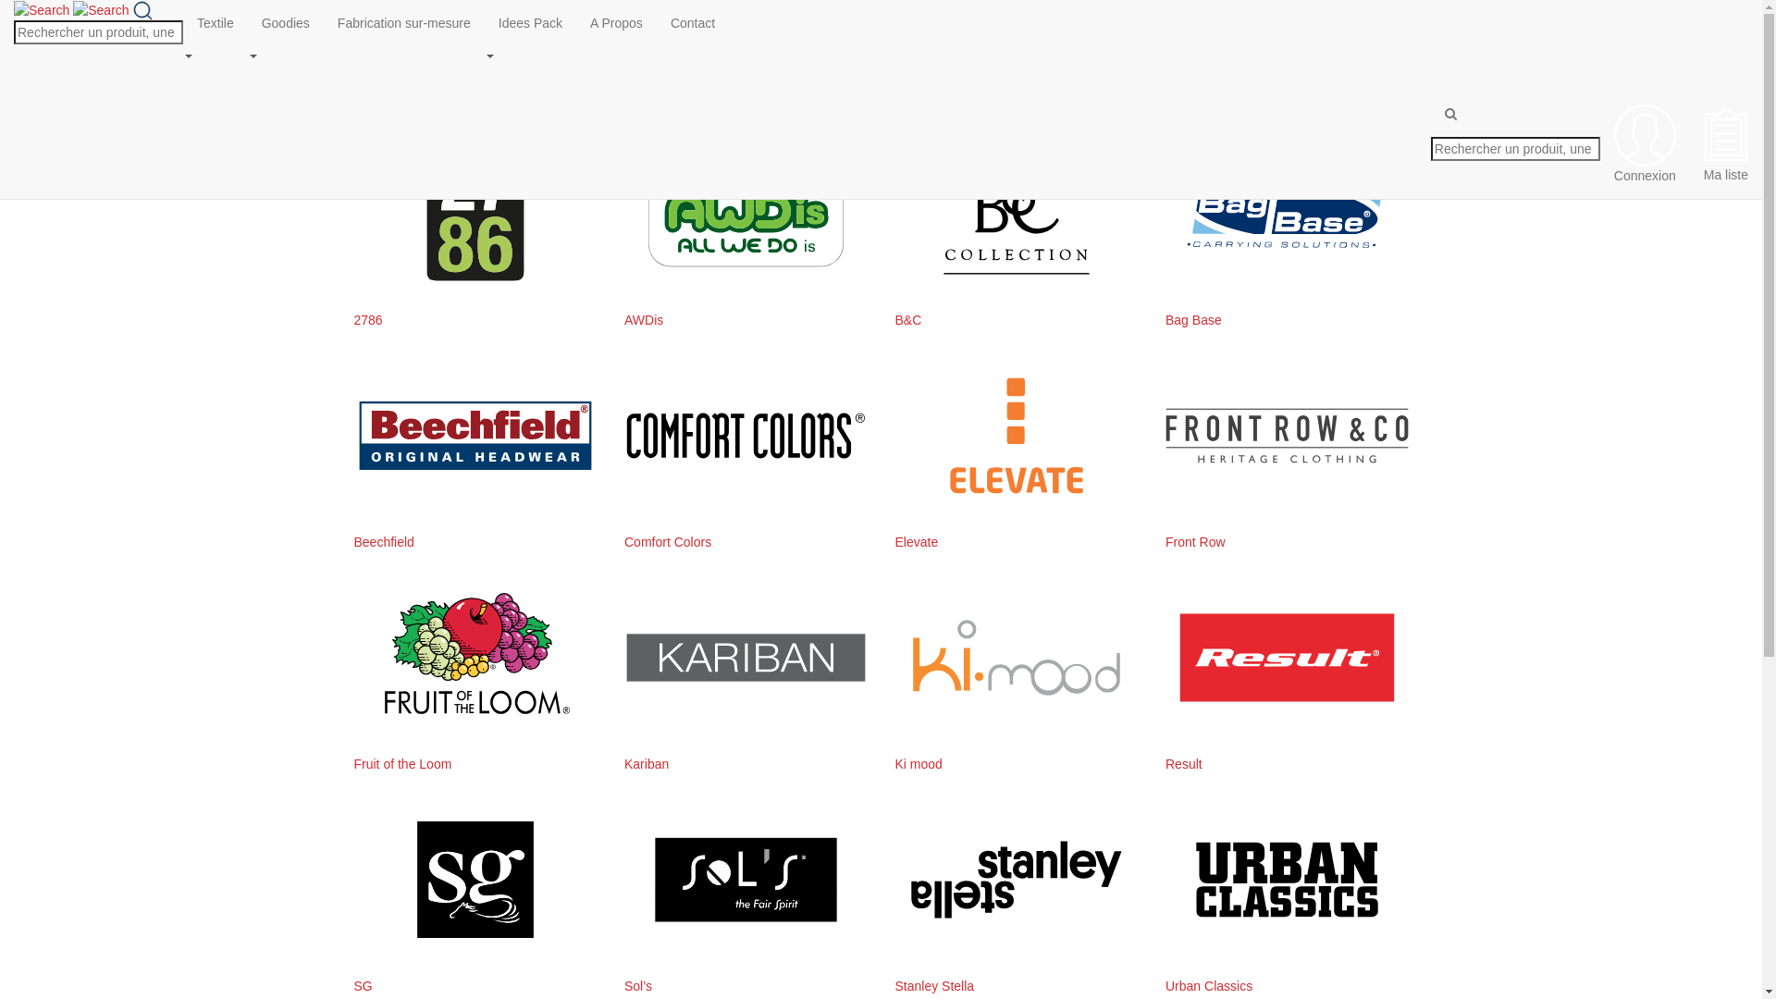 The image size is (1776, 999). What do you see at coordinates (1184, 764) in the screenshot?
I see `Result` at bounding box center [1184, 764].